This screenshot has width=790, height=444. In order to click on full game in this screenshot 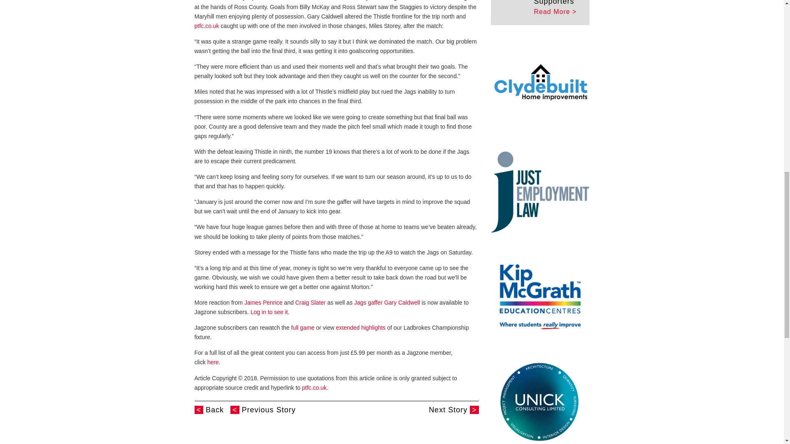, I will do `click(303, 327)`.